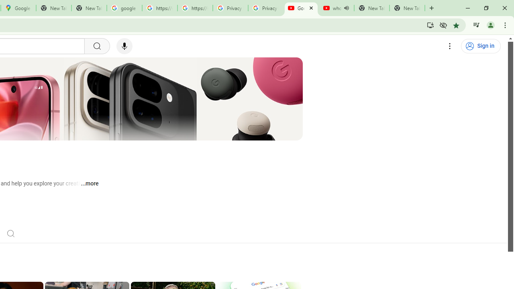 This screenshot has width=514, height=289. Describe the element at coordinates (468, 8) in the screenshot. I see `Minimize` at that location.